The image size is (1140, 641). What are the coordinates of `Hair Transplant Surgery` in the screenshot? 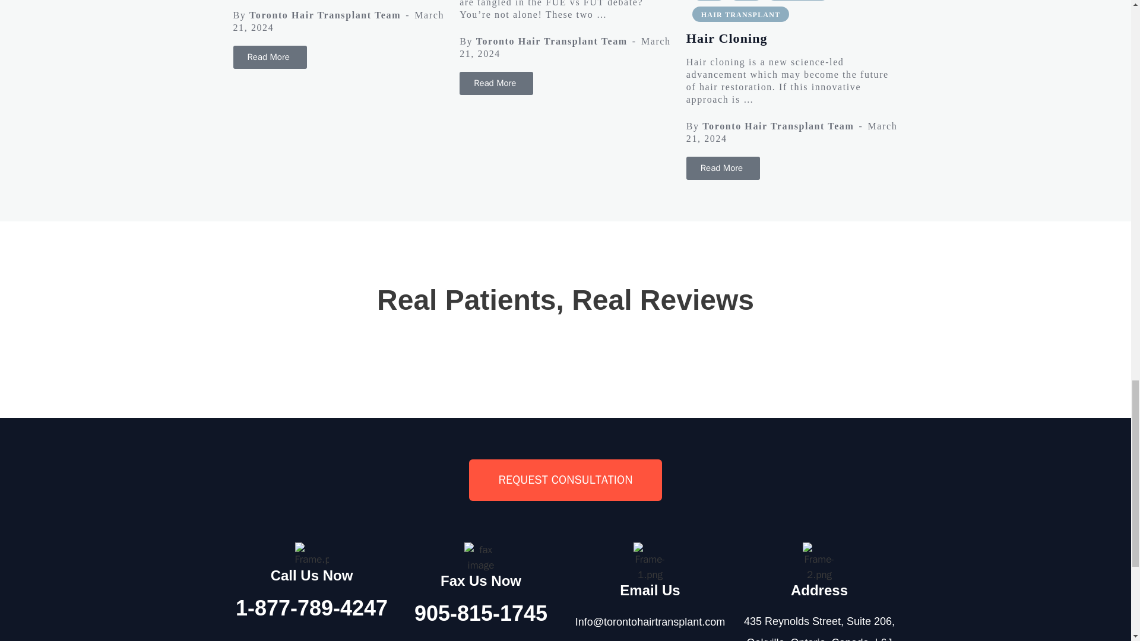 It's located at (270, 57).